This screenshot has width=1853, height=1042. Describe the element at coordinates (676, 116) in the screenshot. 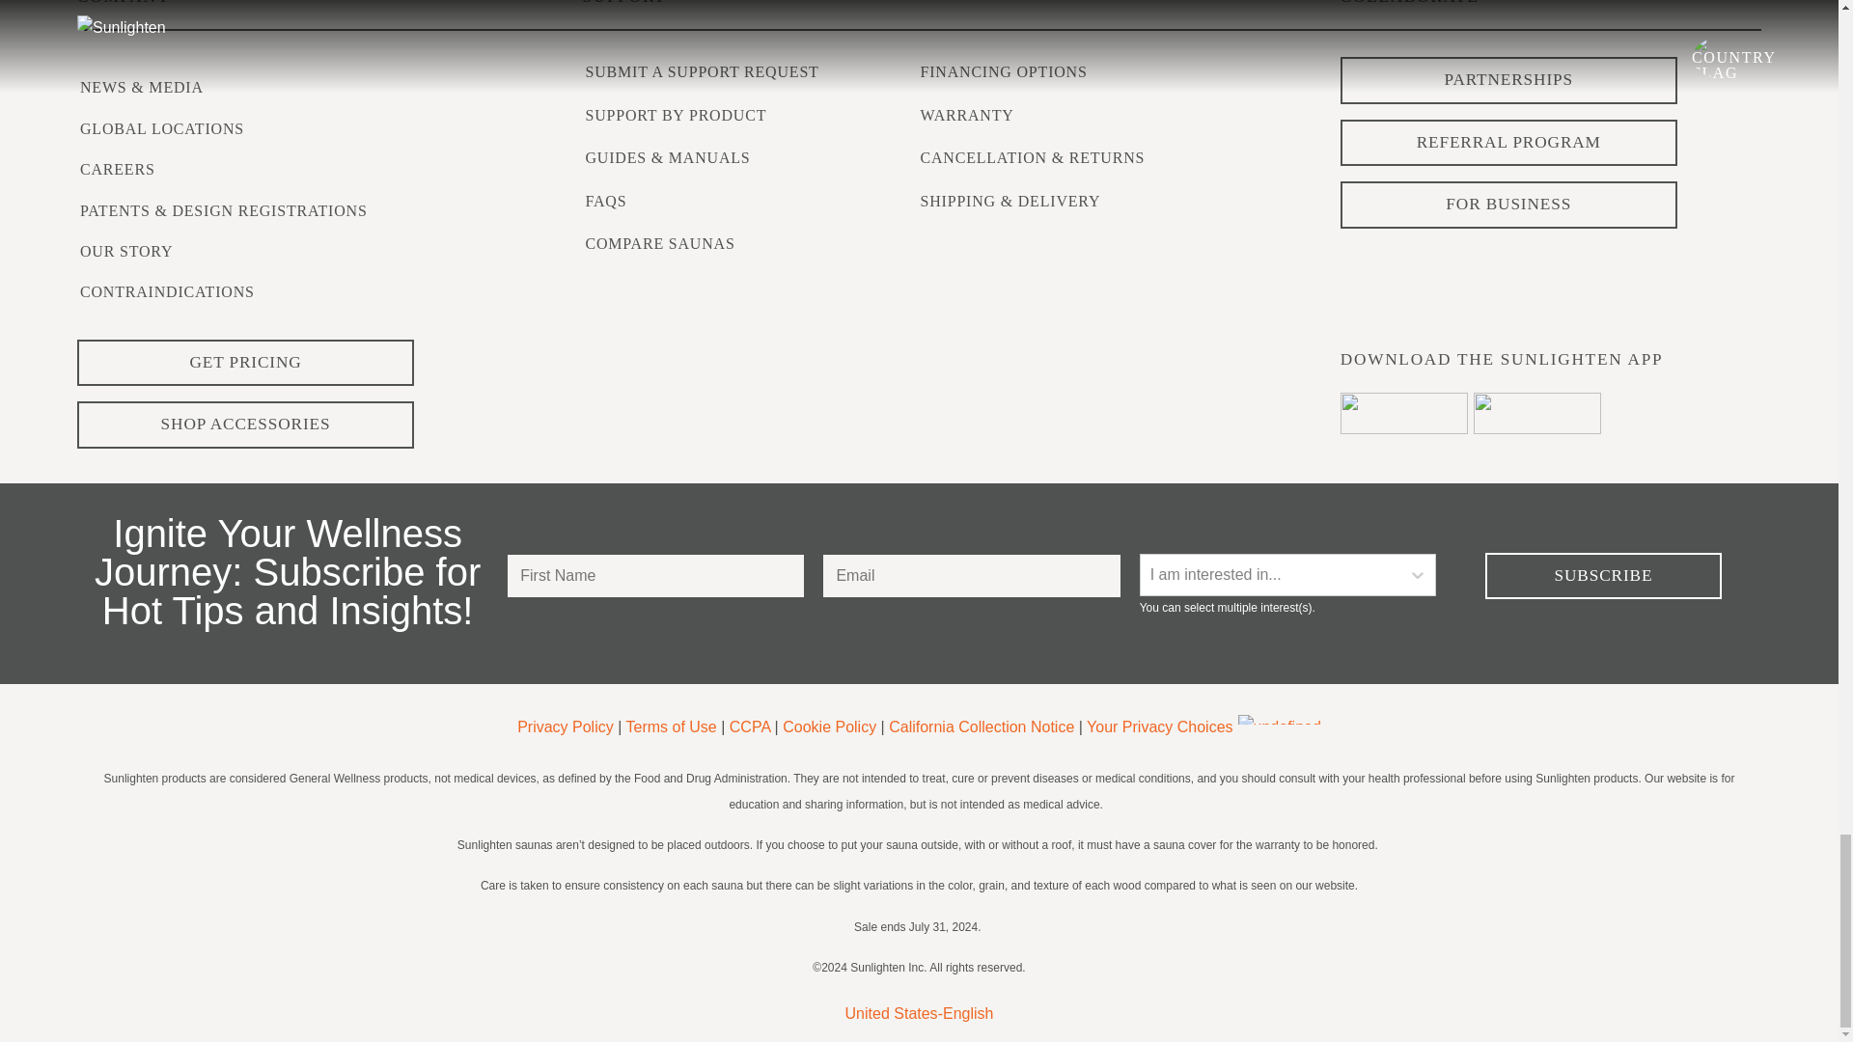

I see `SUPPORT BY PRODUCT` at that location.